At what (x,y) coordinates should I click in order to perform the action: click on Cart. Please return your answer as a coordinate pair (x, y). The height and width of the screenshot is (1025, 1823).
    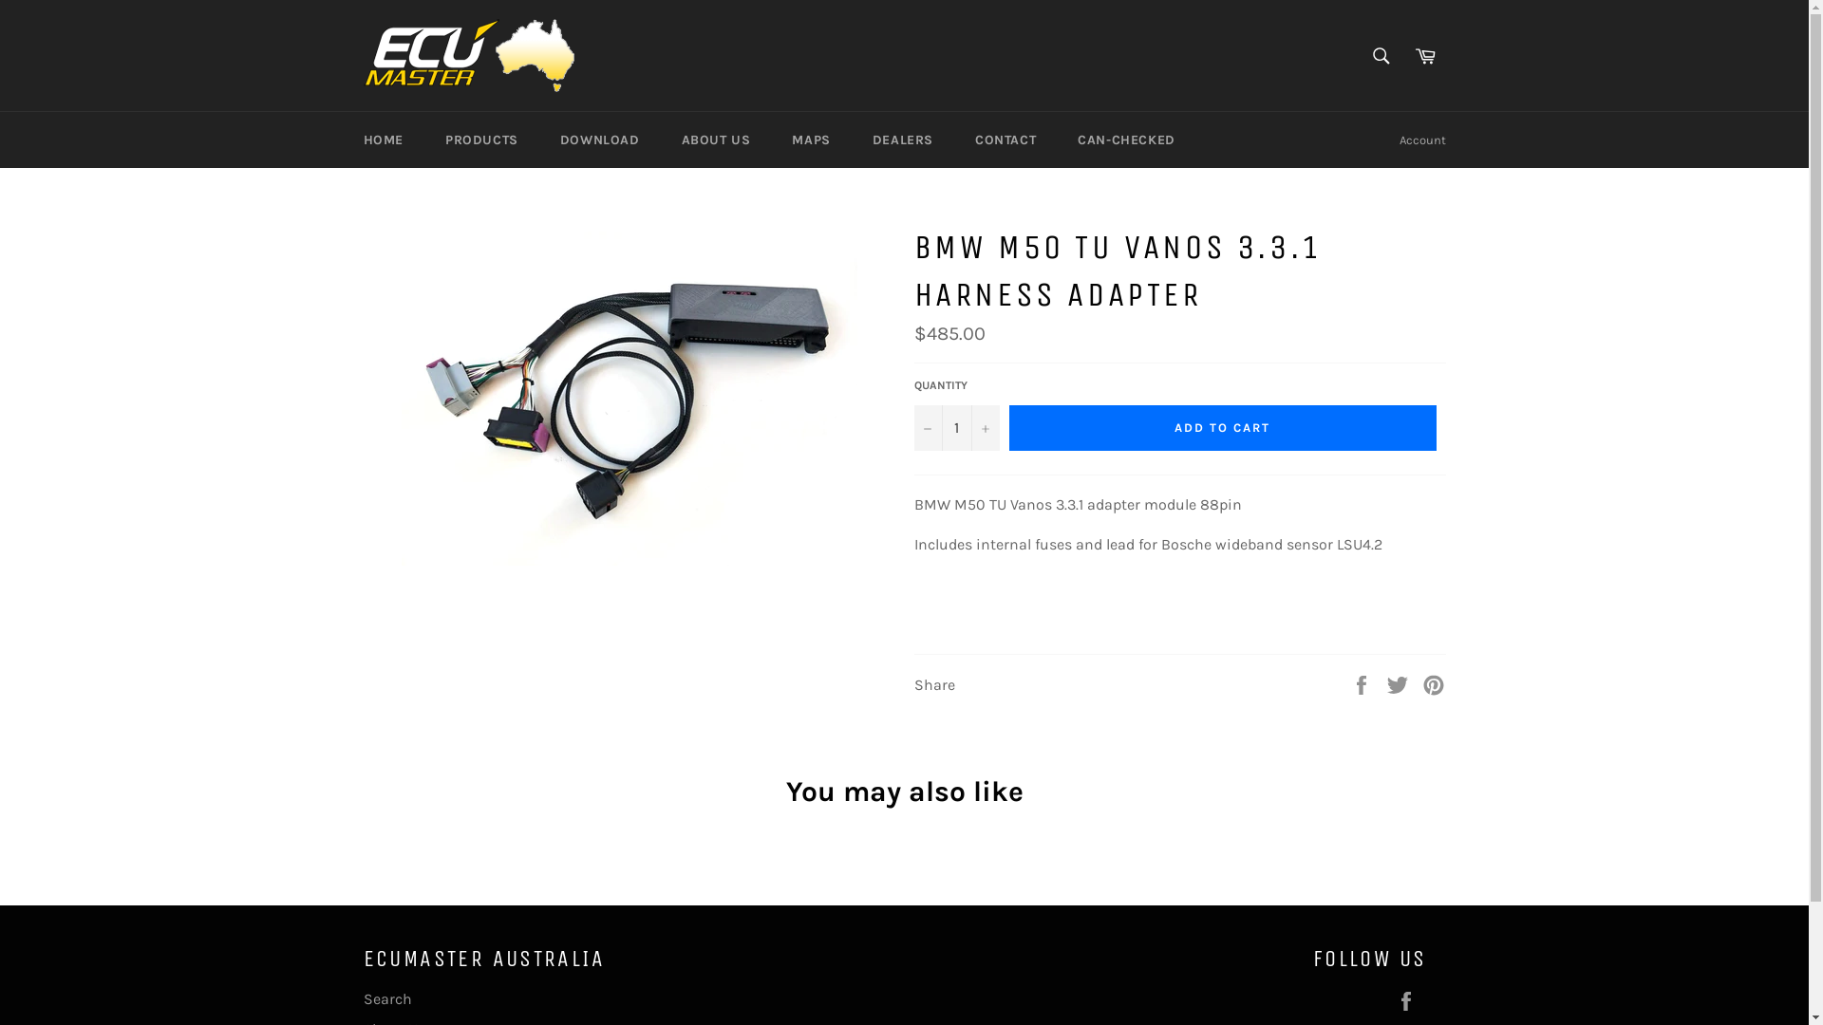
    Looking at the image, I should click on (1425, 56).